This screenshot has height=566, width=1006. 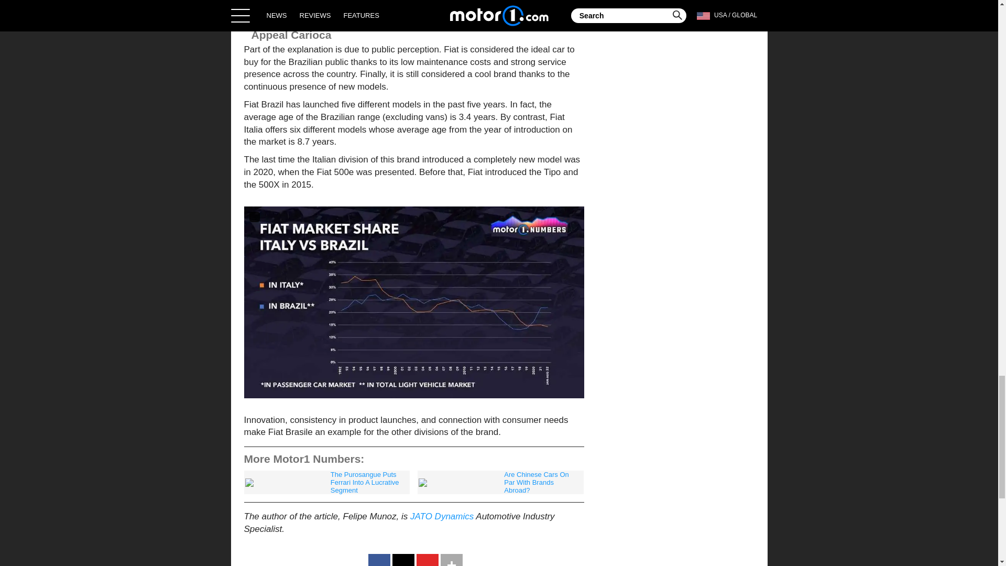 I want to click on The Purosangue Puts Ferrari Into A Lucrative Segment, so click(x=327, y=482).